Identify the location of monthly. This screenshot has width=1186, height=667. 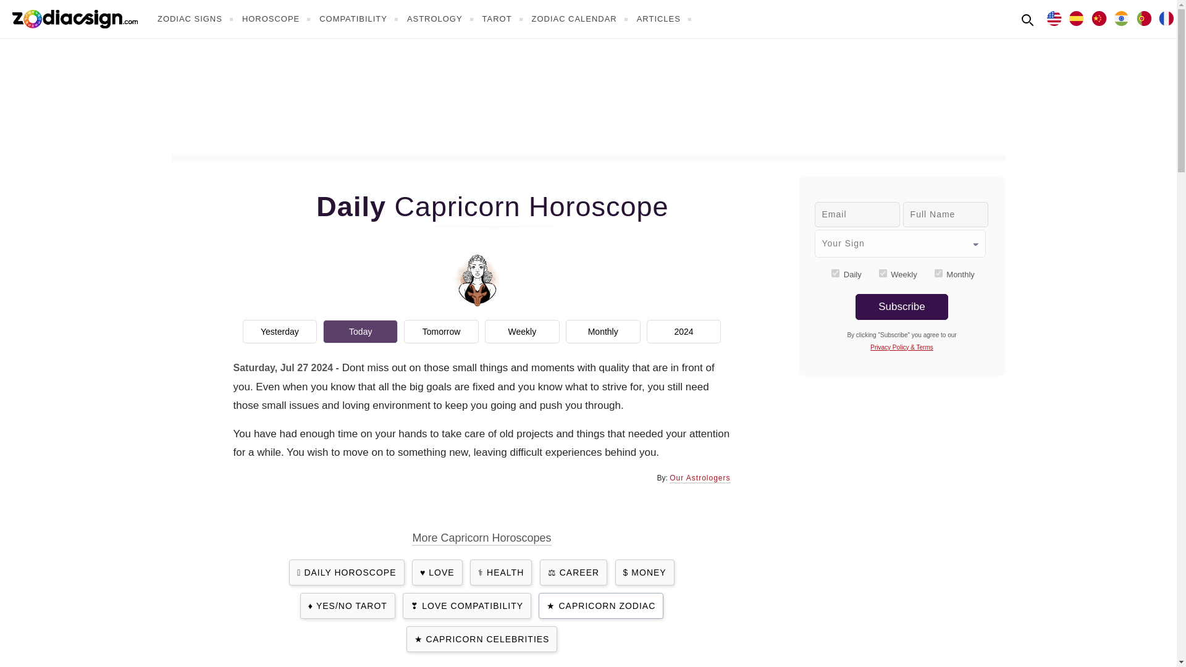
(938, 273).